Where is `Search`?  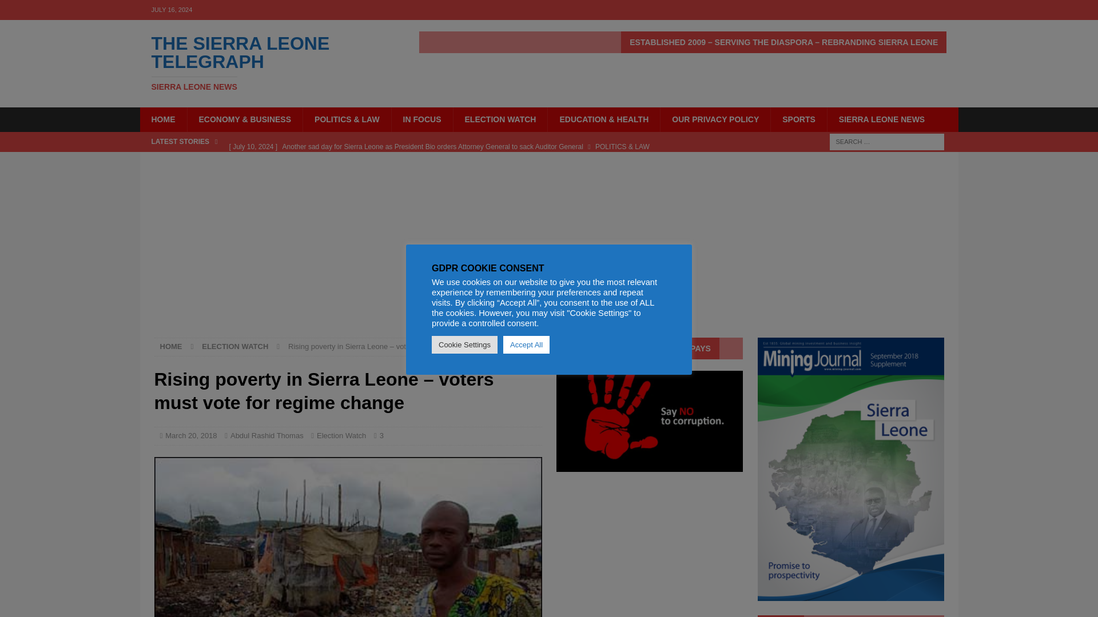 Search is located at coordinates (171, 346).